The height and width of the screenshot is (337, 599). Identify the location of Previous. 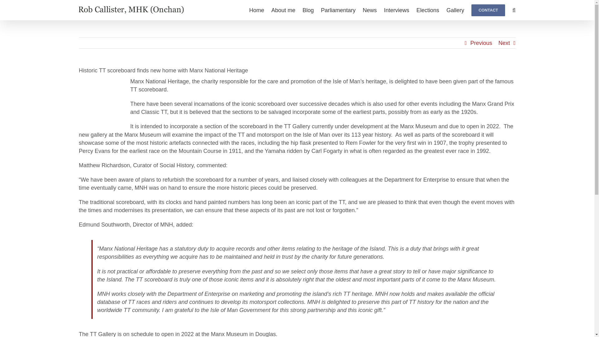
(481, 43).